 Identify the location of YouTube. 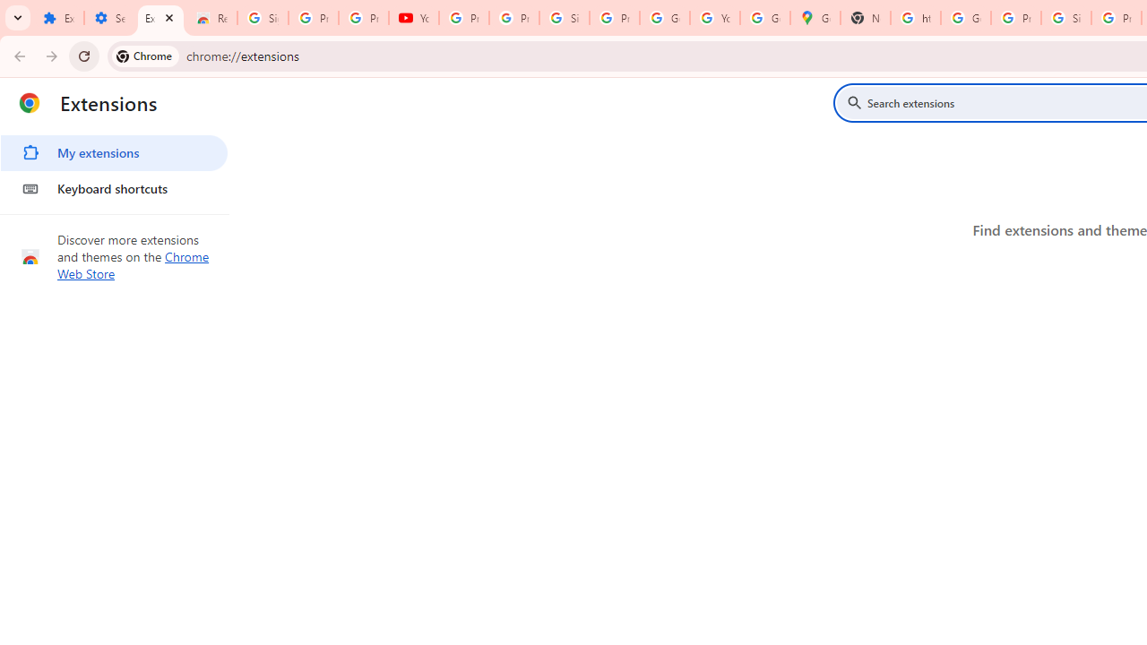
(715, 18).